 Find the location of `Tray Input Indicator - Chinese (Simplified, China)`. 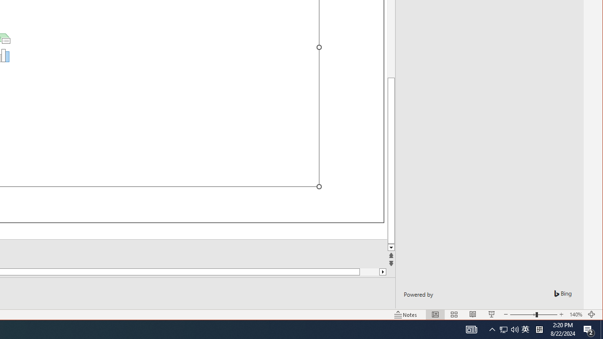

Tray Input Indicator - Chinese (Simplified, China) is located at coordinates (539, 330).